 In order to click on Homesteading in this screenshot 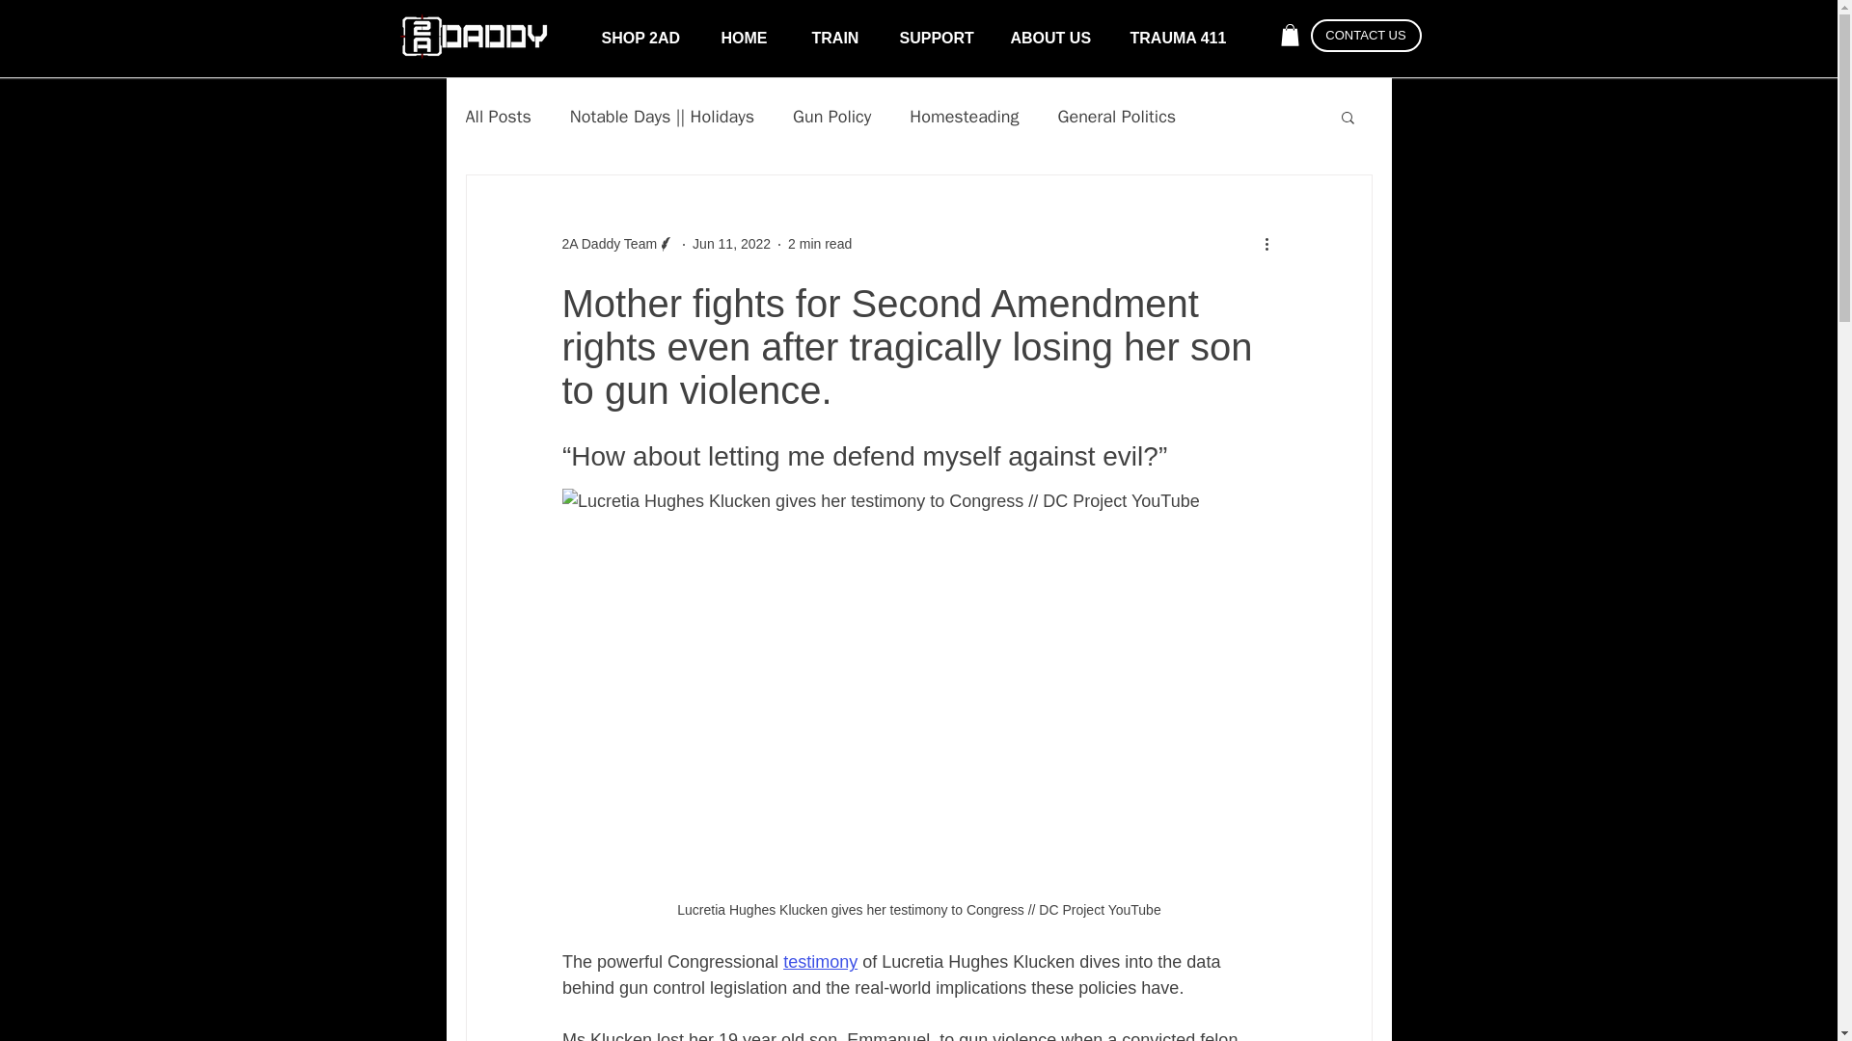, I will do `click(964, 116)`.